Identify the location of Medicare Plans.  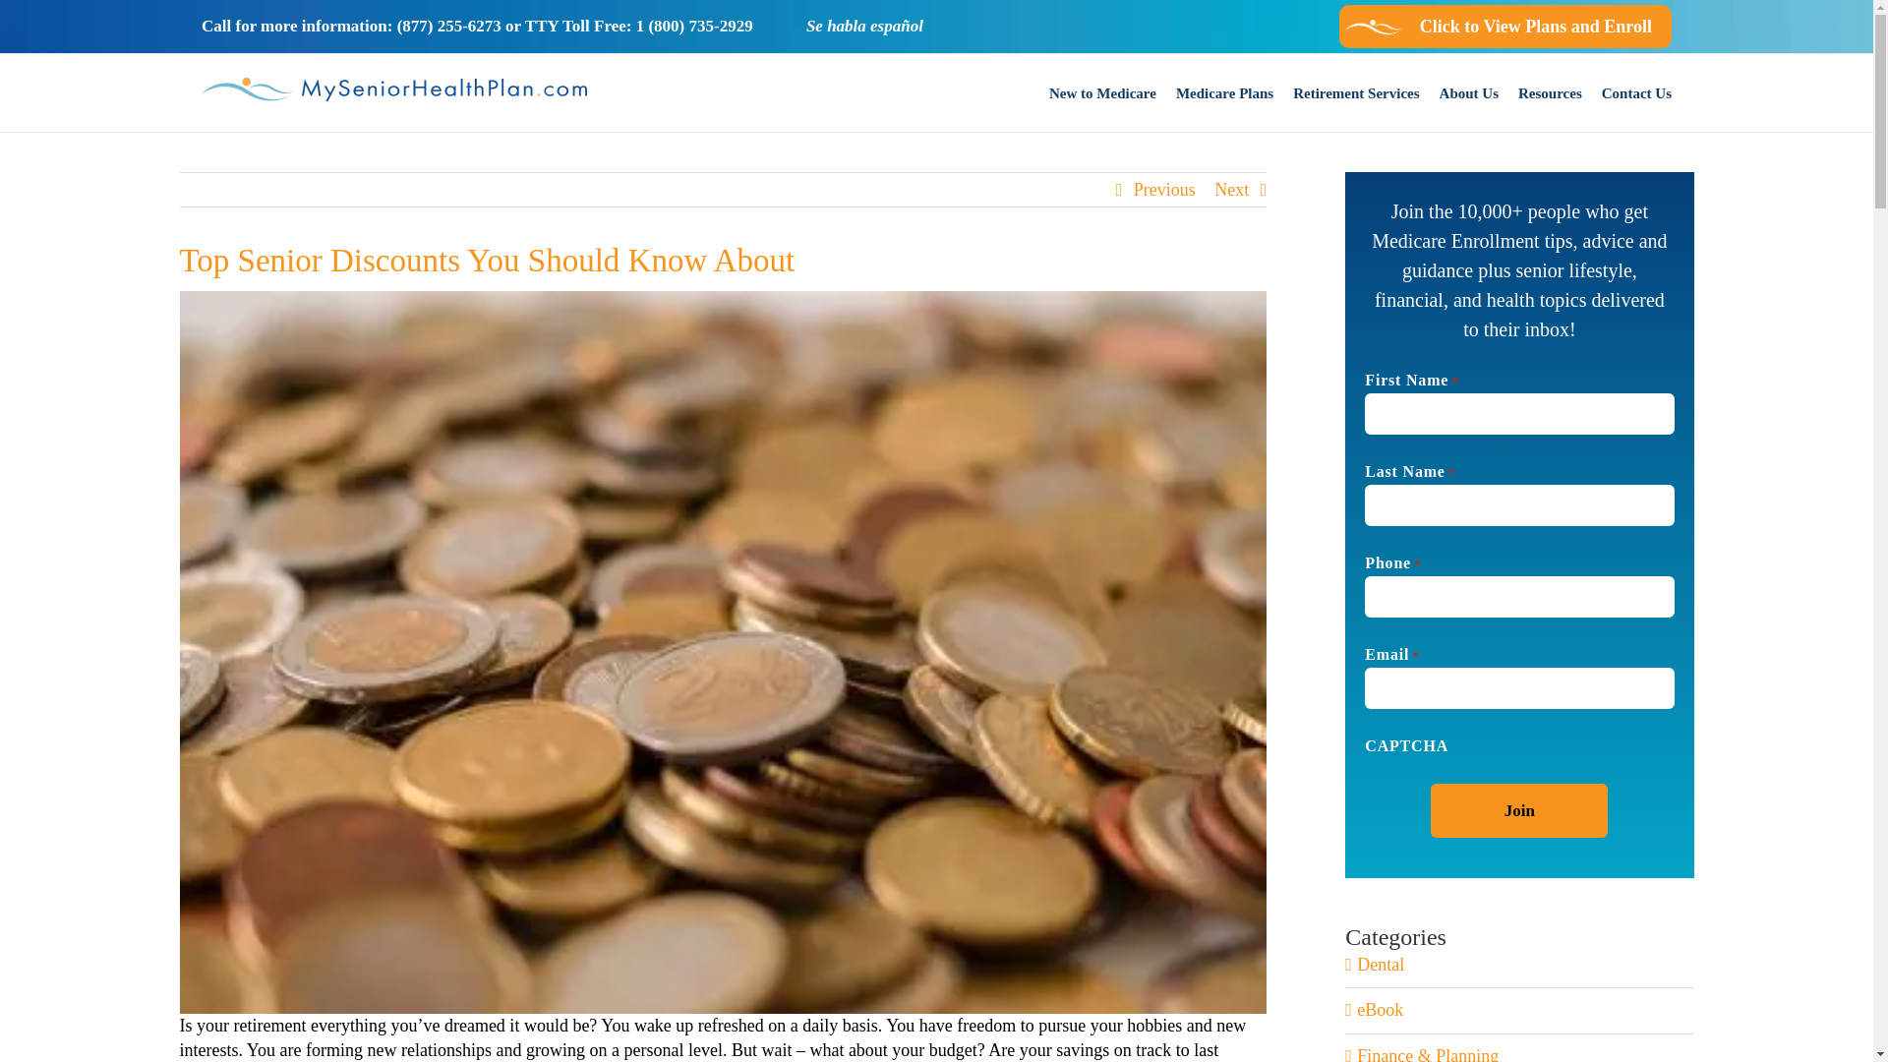
(1224, 92).